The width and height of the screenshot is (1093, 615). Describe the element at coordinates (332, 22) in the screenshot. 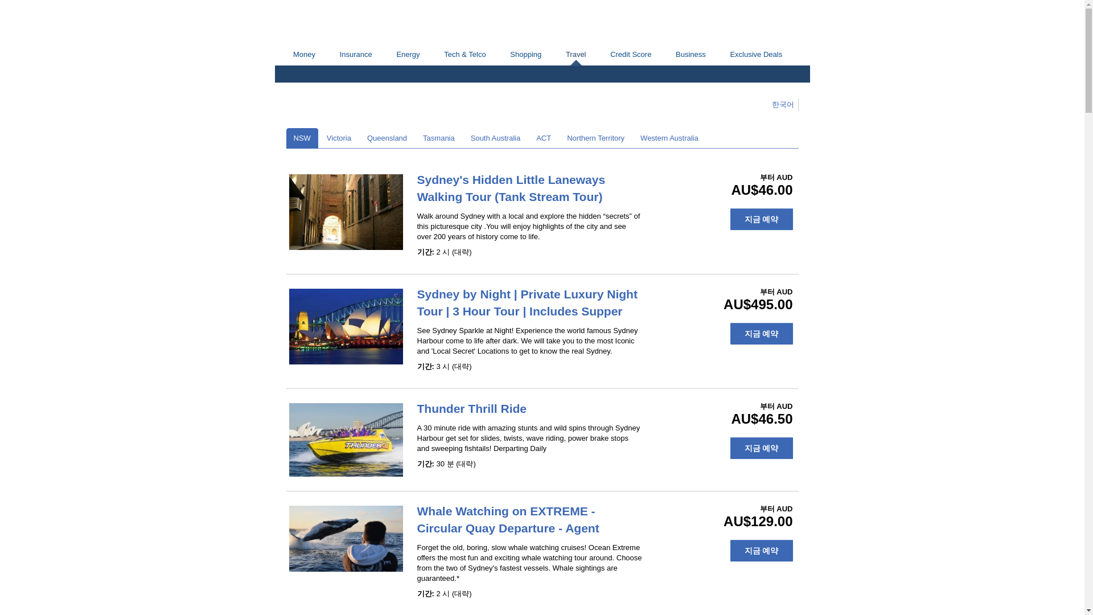

I see `finder.com.au logo` at that location.